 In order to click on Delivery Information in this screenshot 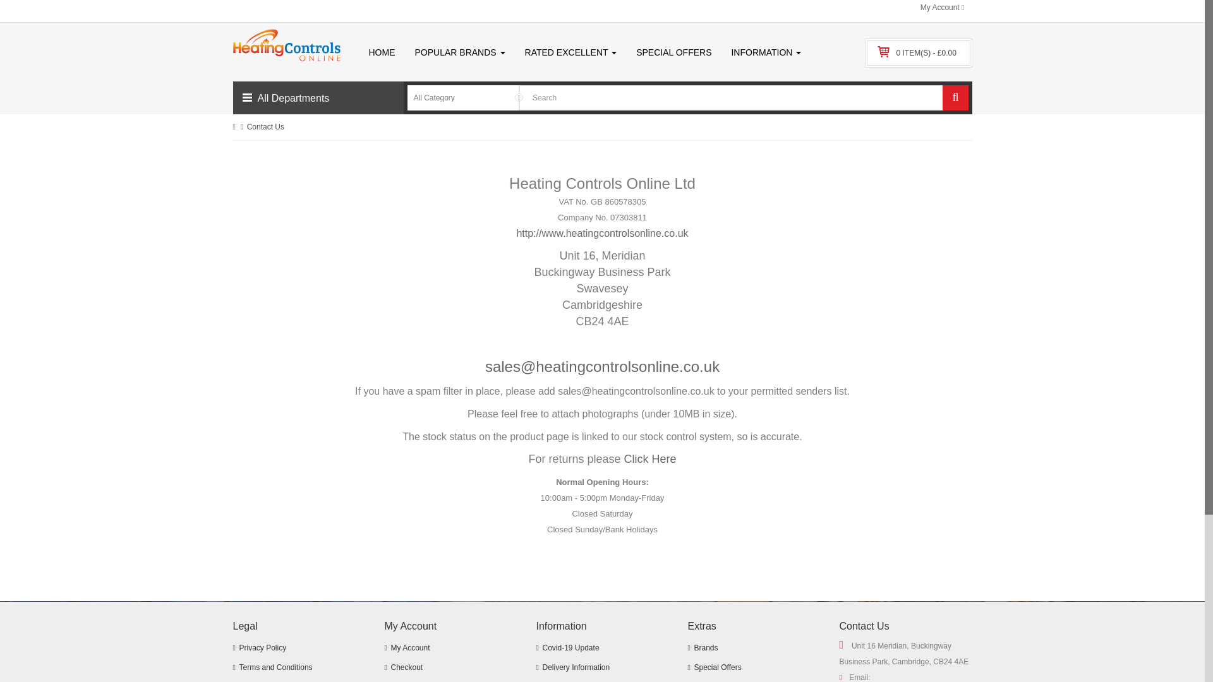, I will do `click(601, 668)`.